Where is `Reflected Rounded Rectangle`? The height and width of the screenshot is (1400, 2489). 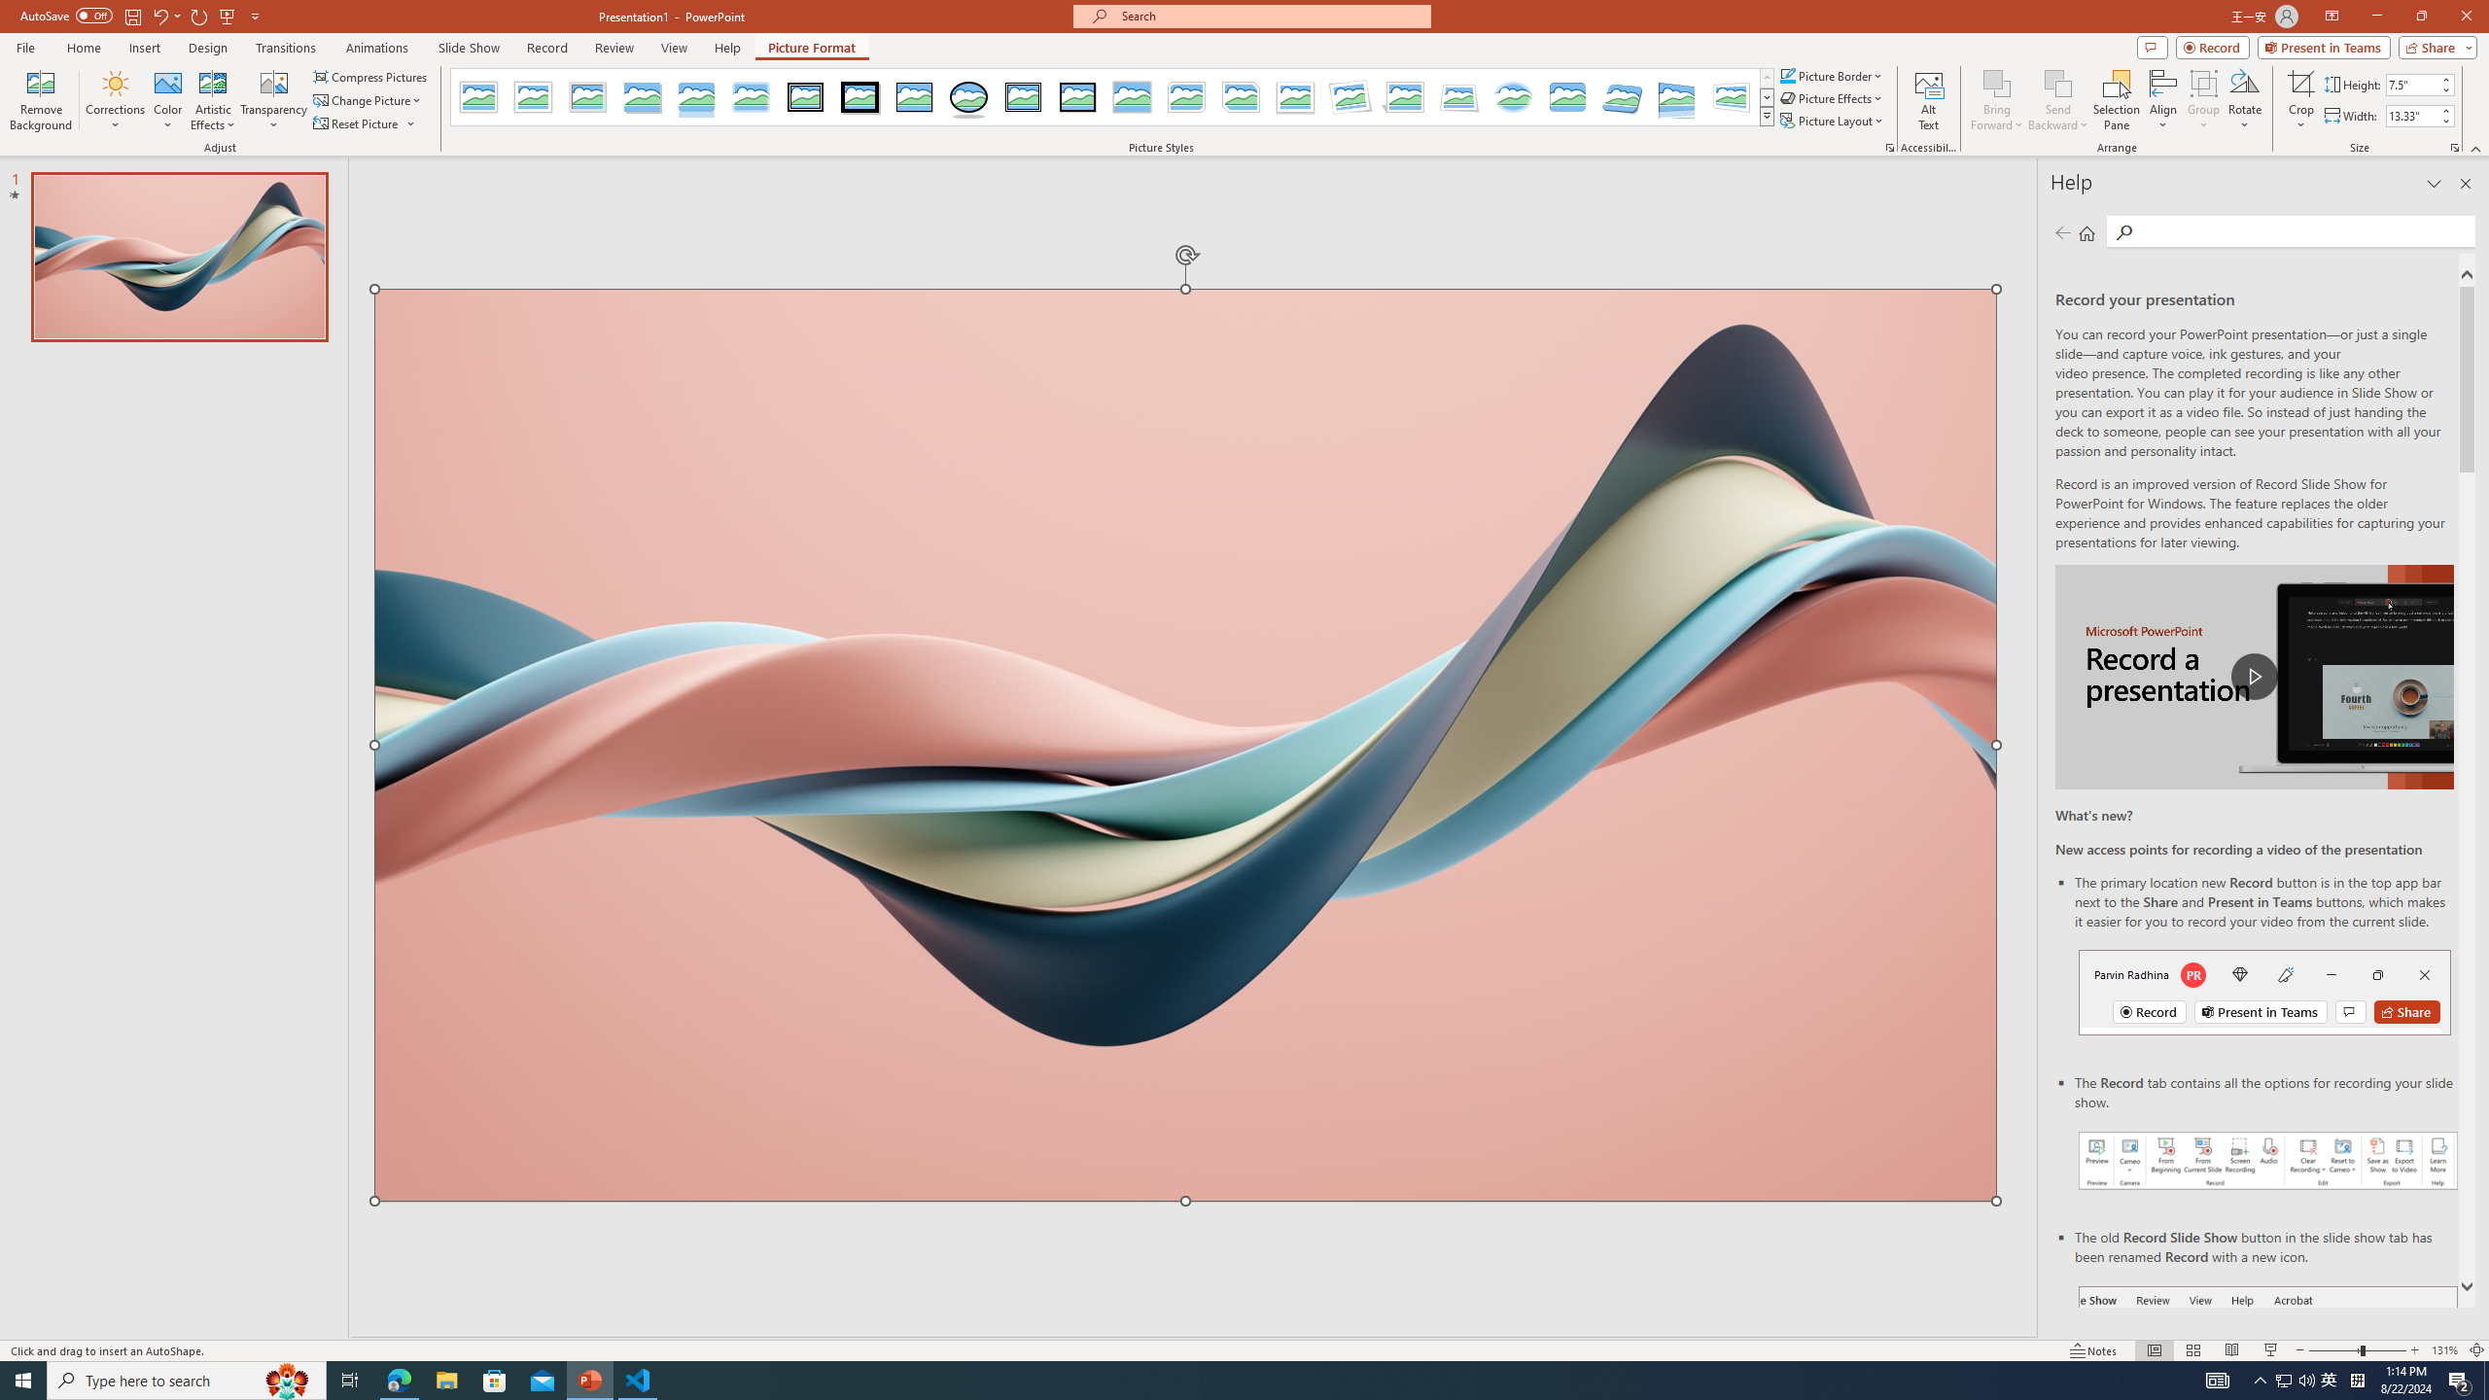 Reflected Rounded Rectangle is located at coordinates (696, 97).